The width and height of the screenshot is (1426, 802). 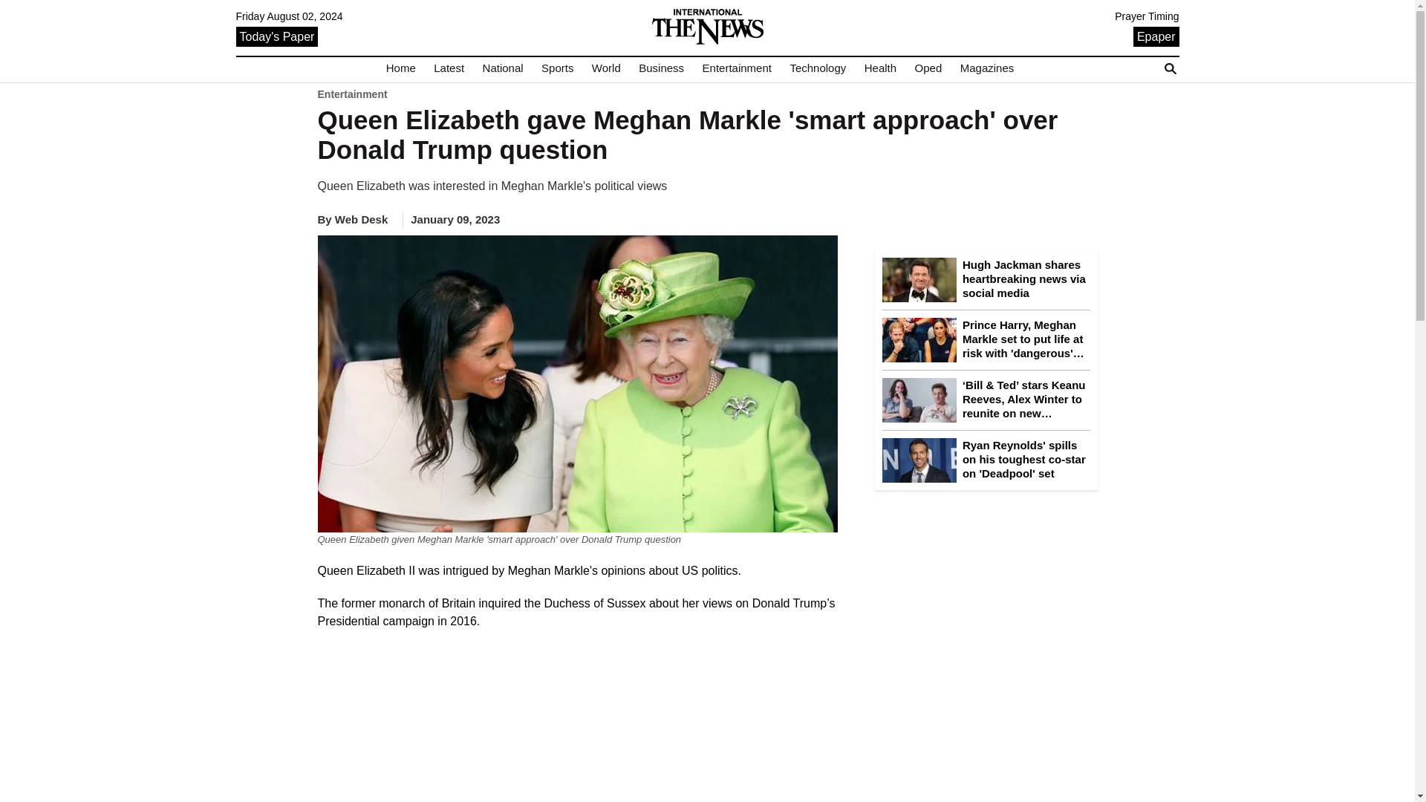 I want to click on Health, so click(x=880, y=68).